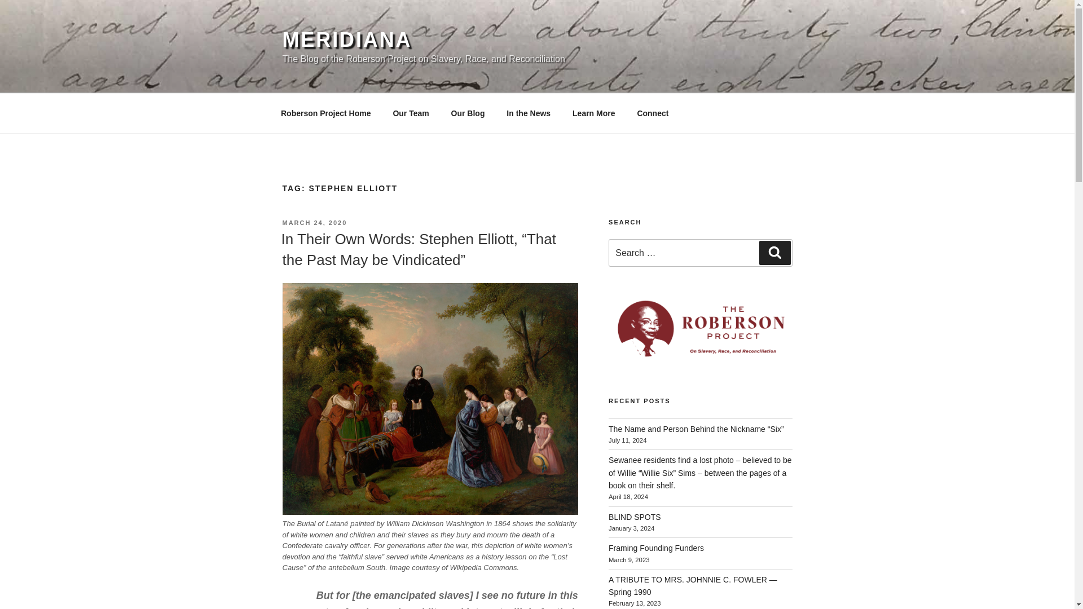 The width and height of the screenshot is (1083, 609). I want to click on MERIDIANA, so click(346, 39).